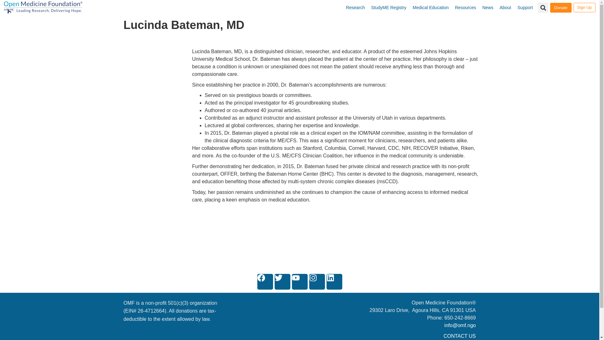 The height and width of the screenshot is (340, 604). Describe the element at coordinates (430, 8) in the screenshot. I see `Medical Education` at that location.